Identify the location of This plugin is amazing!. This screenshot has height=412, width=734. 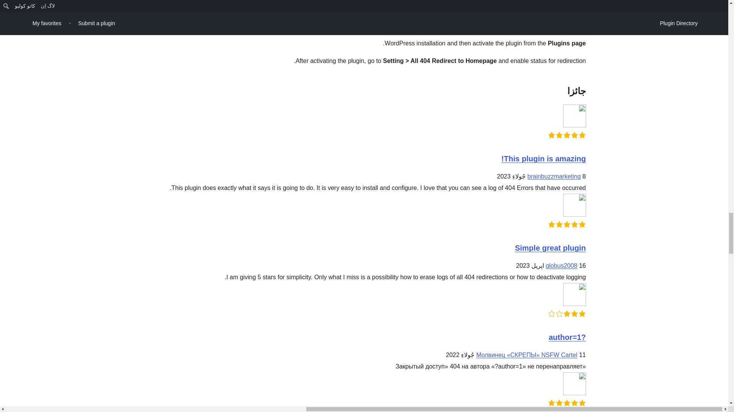
(544, 159).